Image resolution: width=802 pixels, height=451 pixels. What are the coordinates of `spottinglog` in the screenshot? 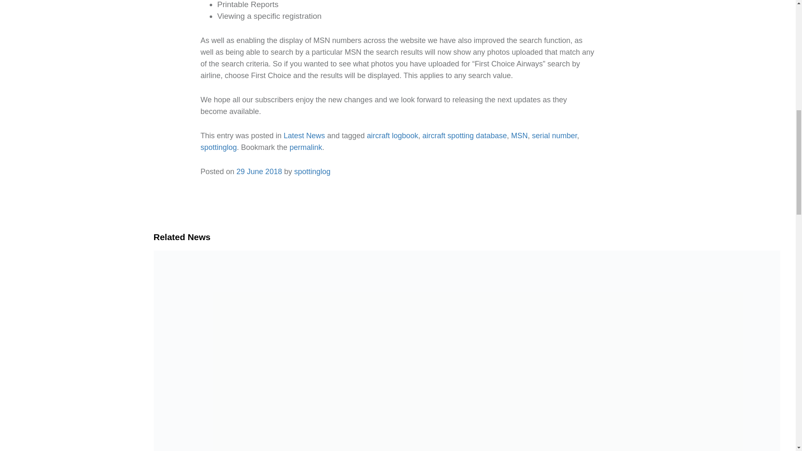 It's located at (218, 147).